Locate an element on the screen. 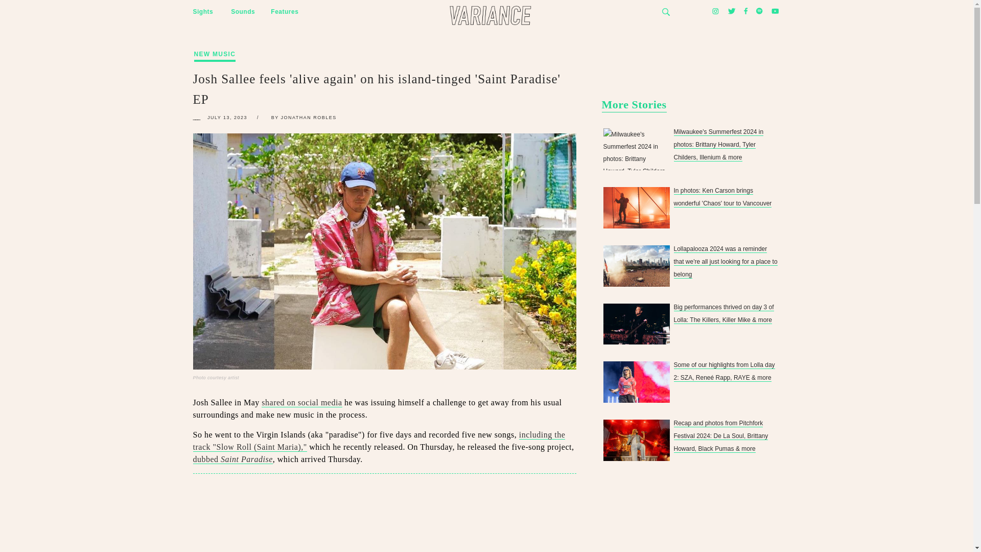  shared on social media is located at coordinates (301, 403).